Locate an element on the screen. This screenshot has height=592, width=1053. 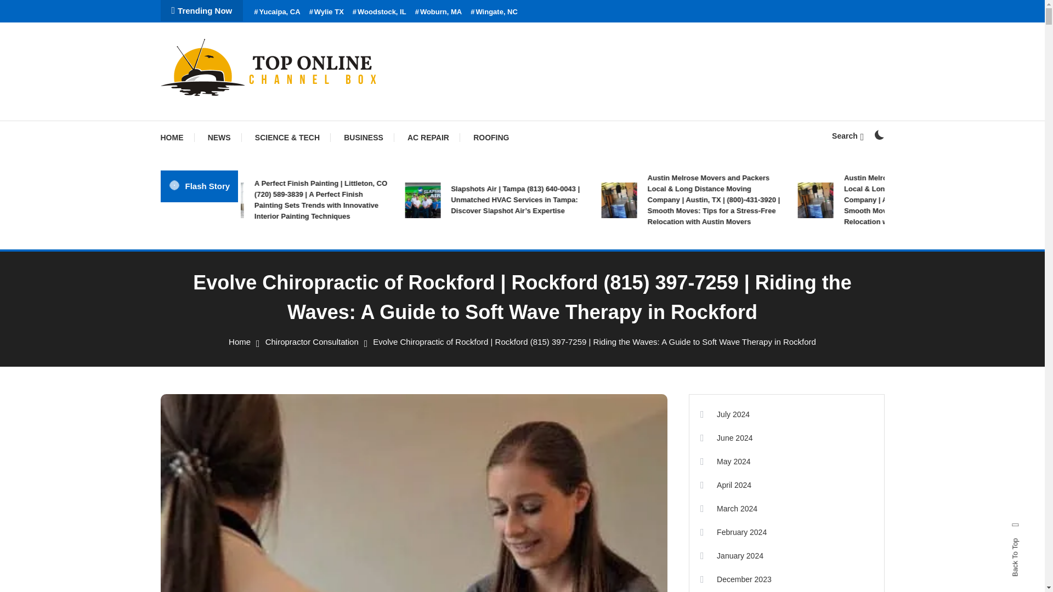
BUSINESS is located at coordinates (363, 137).